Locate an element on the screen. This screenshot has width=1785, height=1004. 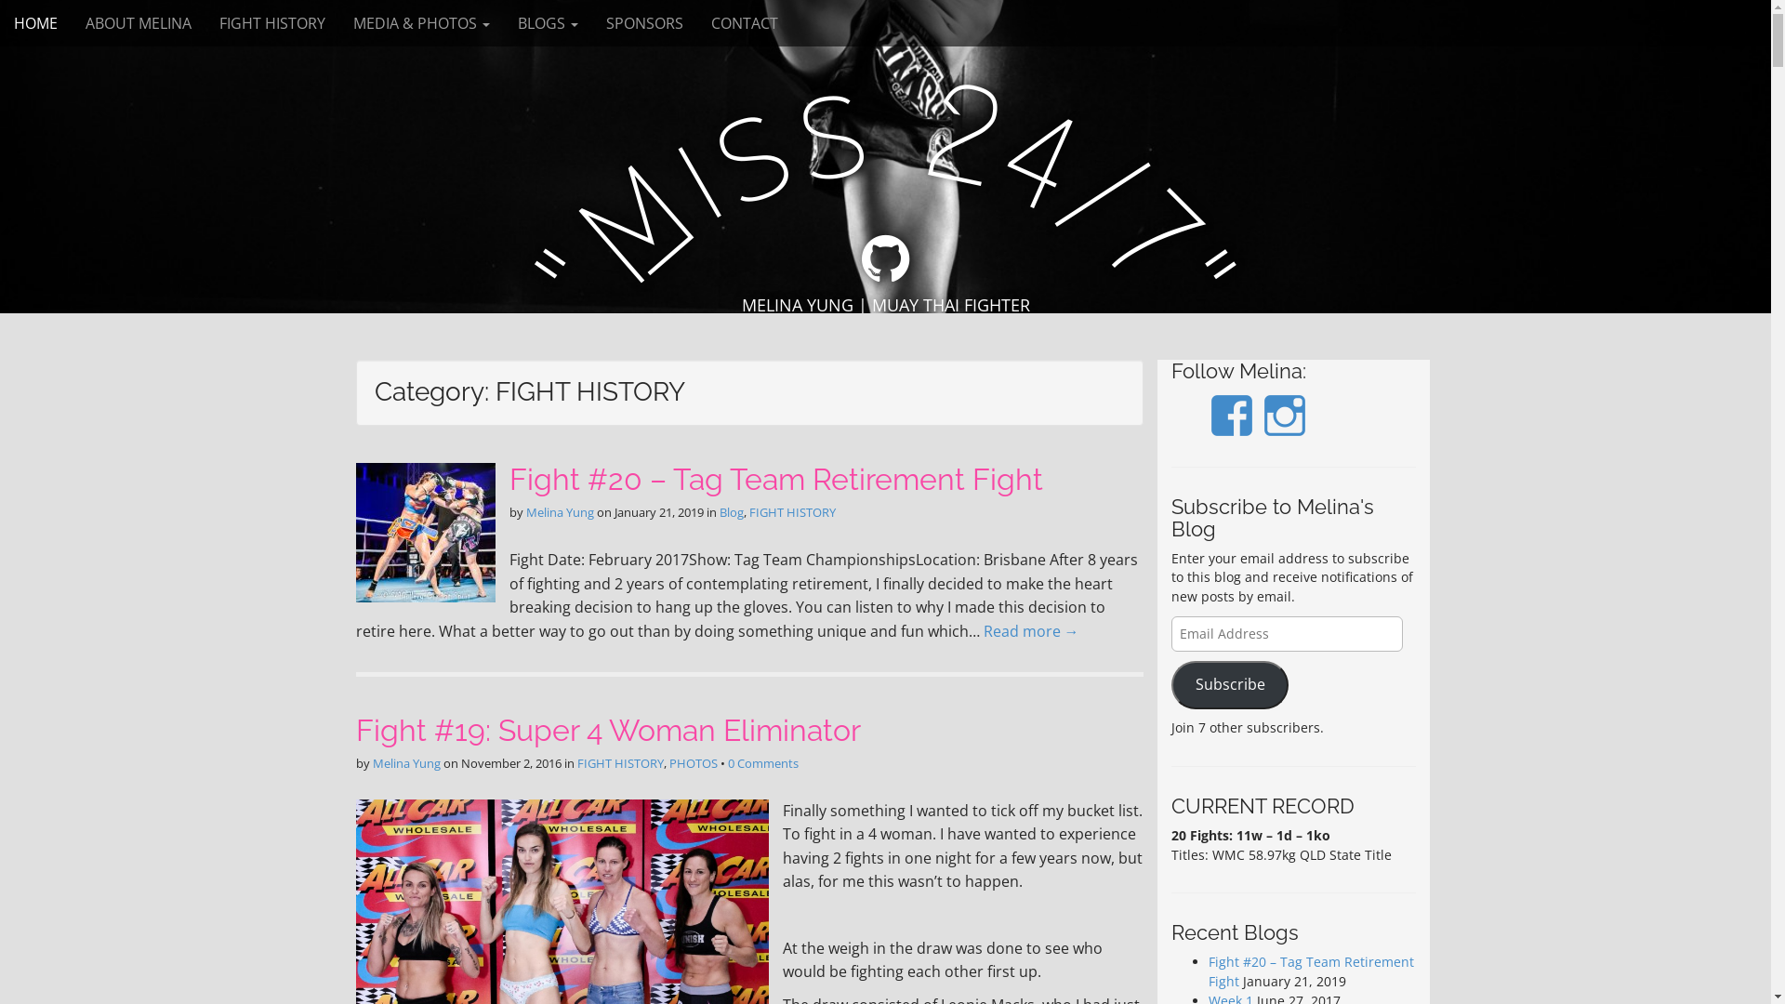
Blog is located at coordinates (732, 512).